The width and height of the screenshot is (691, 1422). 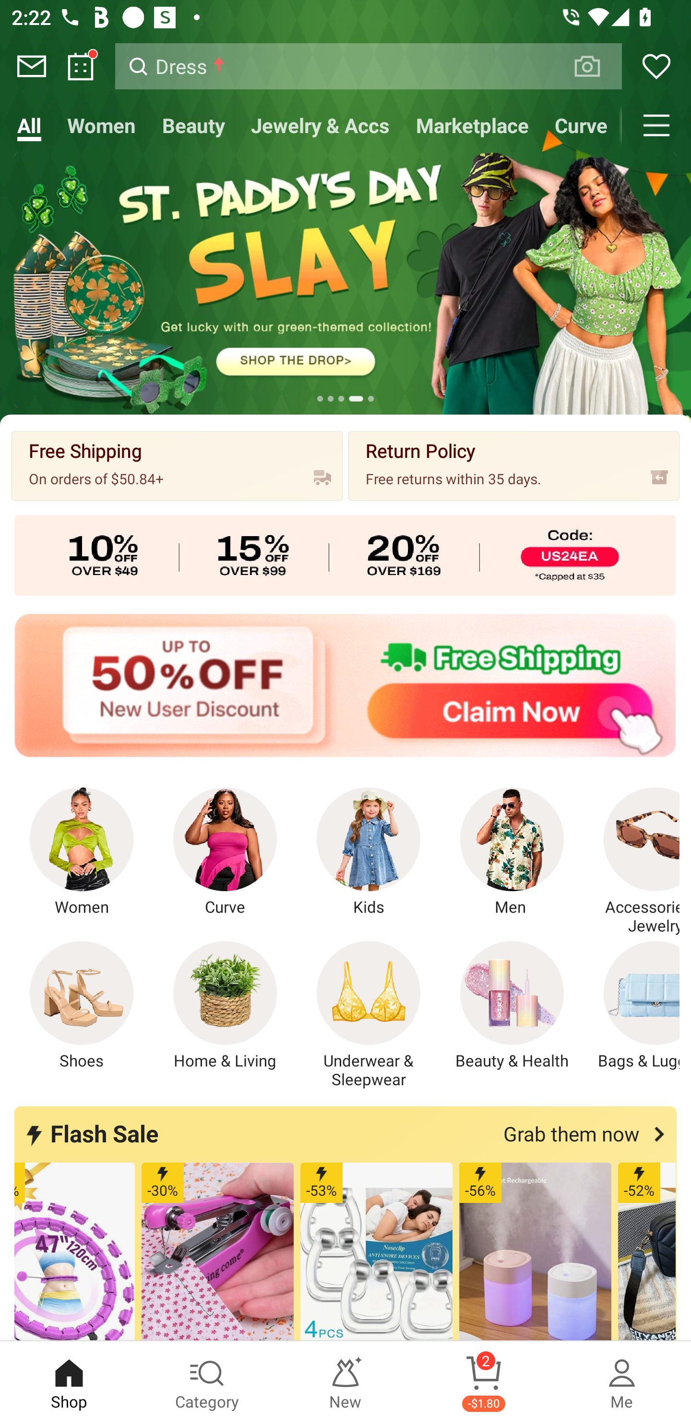 I want to click on VISUAL SEARCH, so click(x=596, y=66).